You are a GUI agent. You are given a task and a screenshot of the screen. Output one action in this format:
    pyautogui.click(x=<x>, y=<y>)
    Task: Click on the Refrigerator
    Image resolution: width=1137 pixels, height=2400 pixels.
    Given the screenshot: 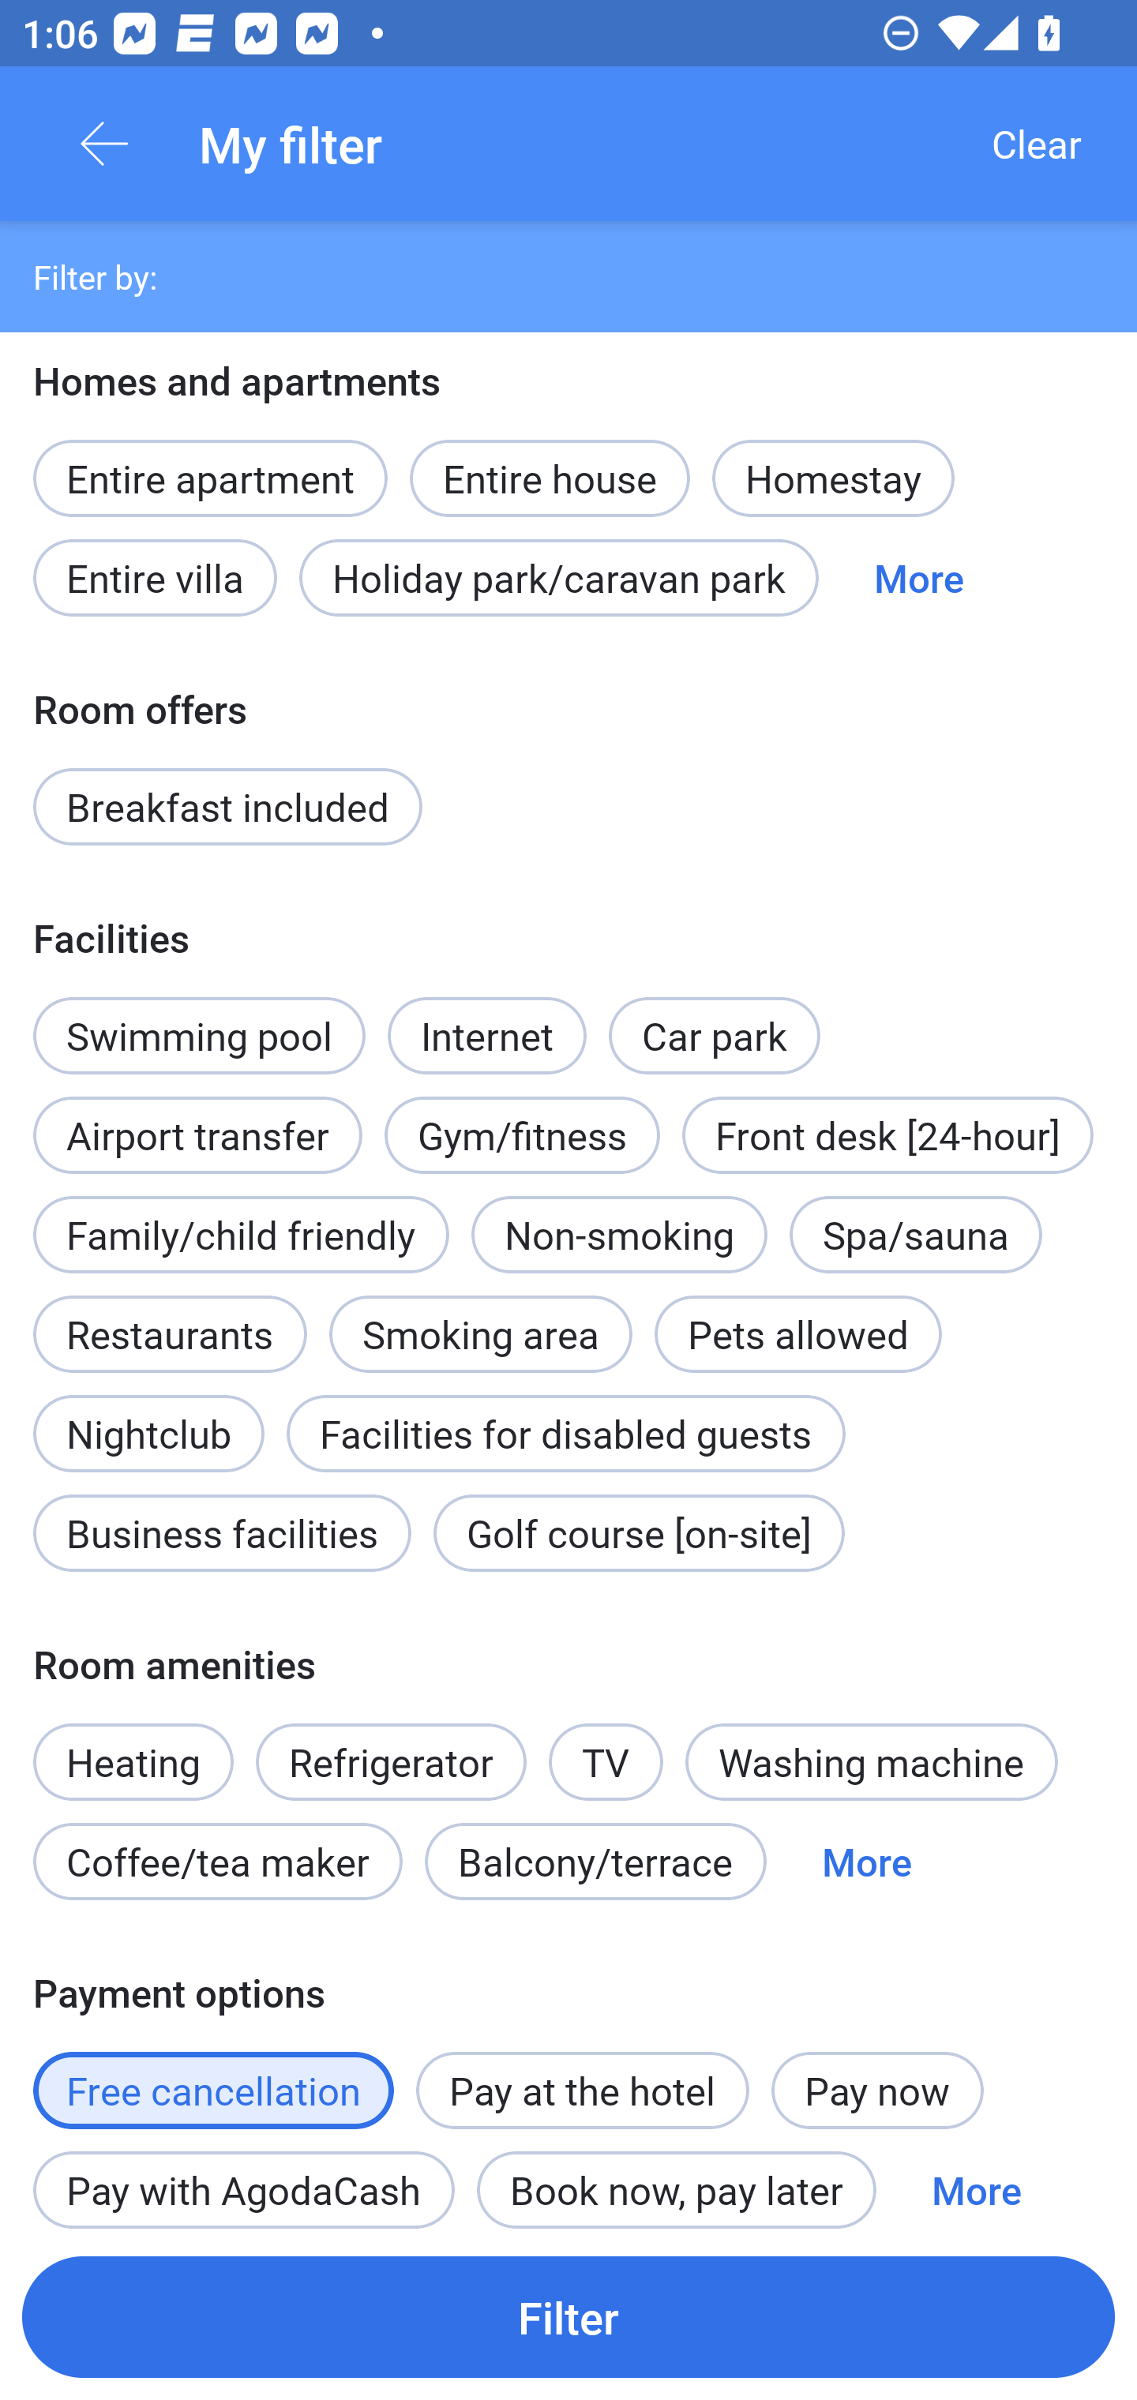 What is the action you would take?
    pyautogui.click(x=391, y=1762)
    